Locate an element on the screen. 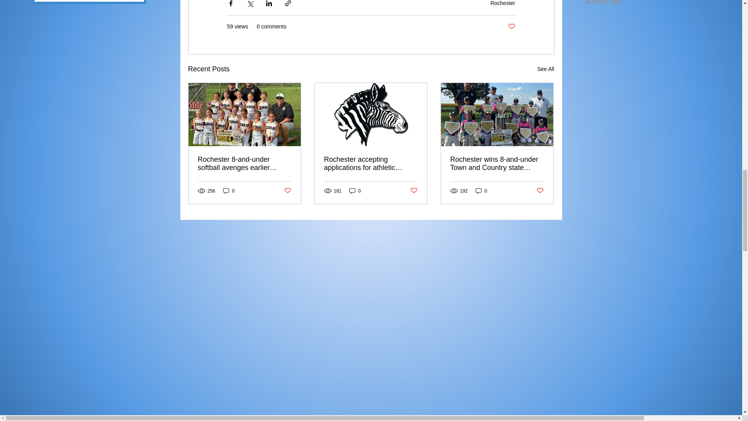  Post not marked as liked is located at coordinates (540, 191).